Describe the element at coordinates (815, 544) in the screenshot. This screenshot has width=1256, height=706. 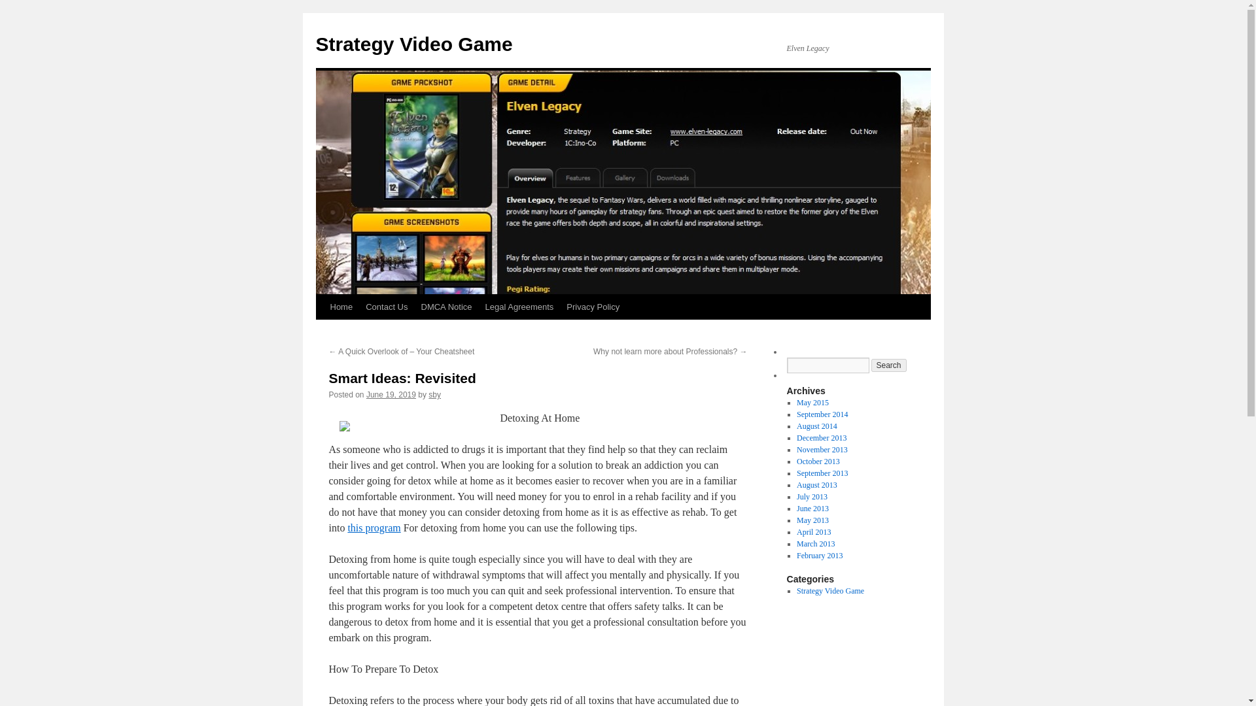
I see `March 2013` at that location.